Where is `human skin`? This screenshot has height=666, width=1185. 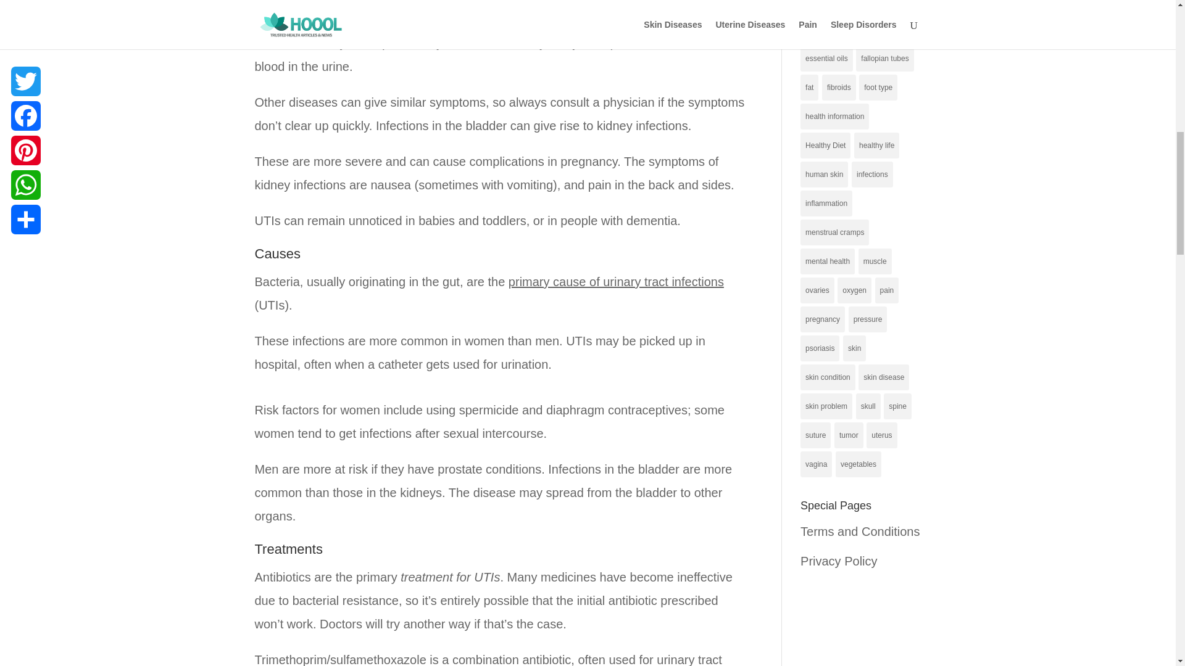
human skin is located at coordinates (825, 174).